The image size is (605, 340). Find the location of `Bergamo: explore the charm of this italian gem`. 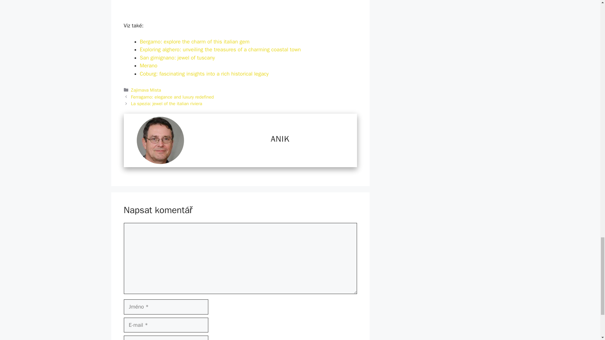

Bergamo: explore the charm of this italian gem is located at coordinates (194, 42).